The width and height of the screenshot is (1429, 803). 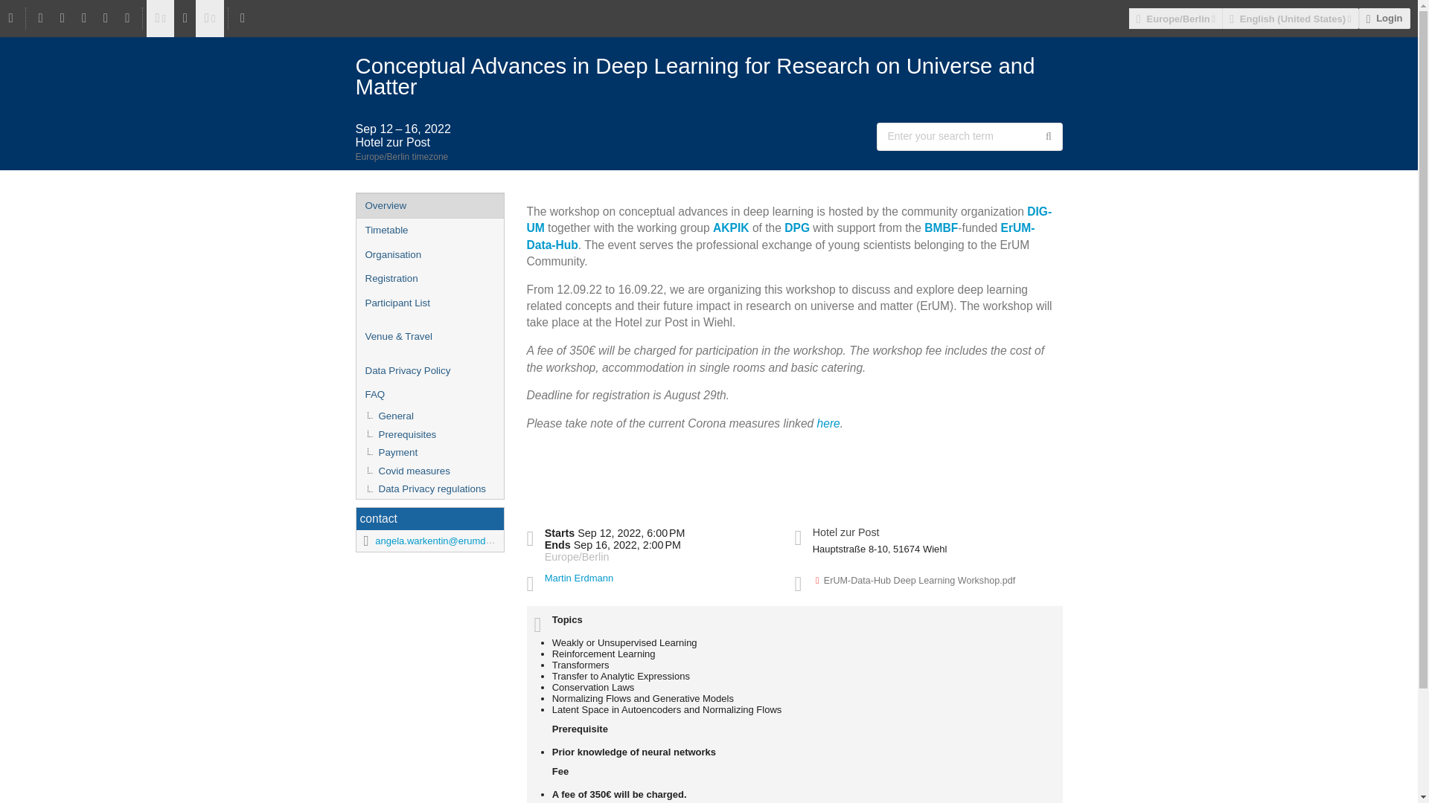 I want to click on Timetable, so click(x=429, y=230).